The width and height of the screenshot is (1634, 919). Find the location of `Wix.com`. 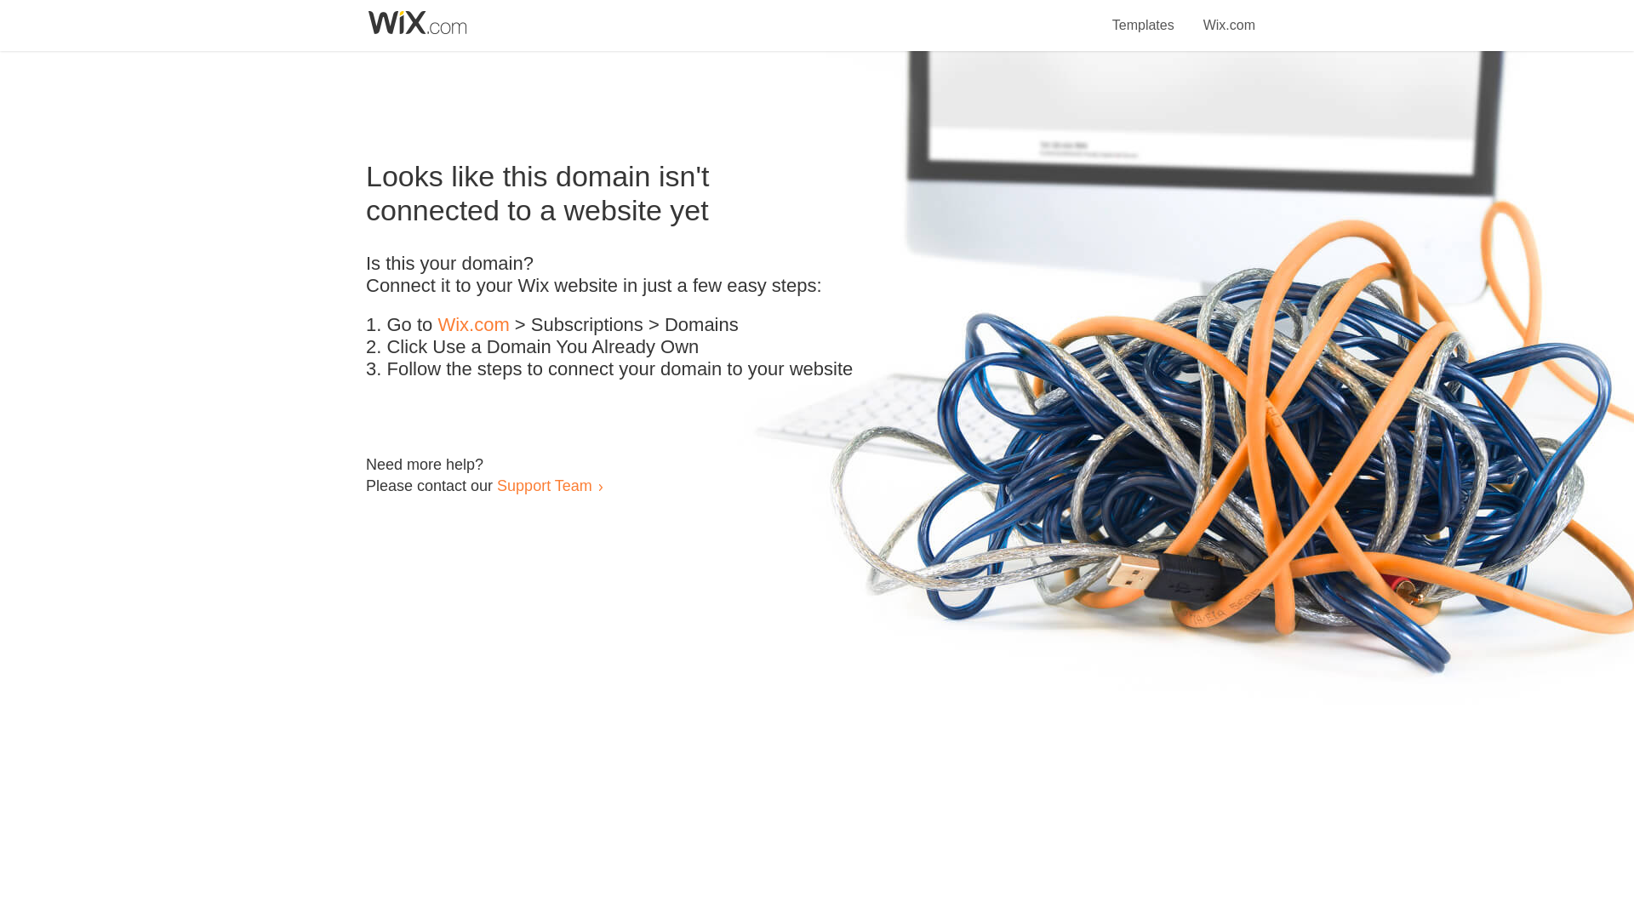

Wix.com is located at coordinates (1229, 15).